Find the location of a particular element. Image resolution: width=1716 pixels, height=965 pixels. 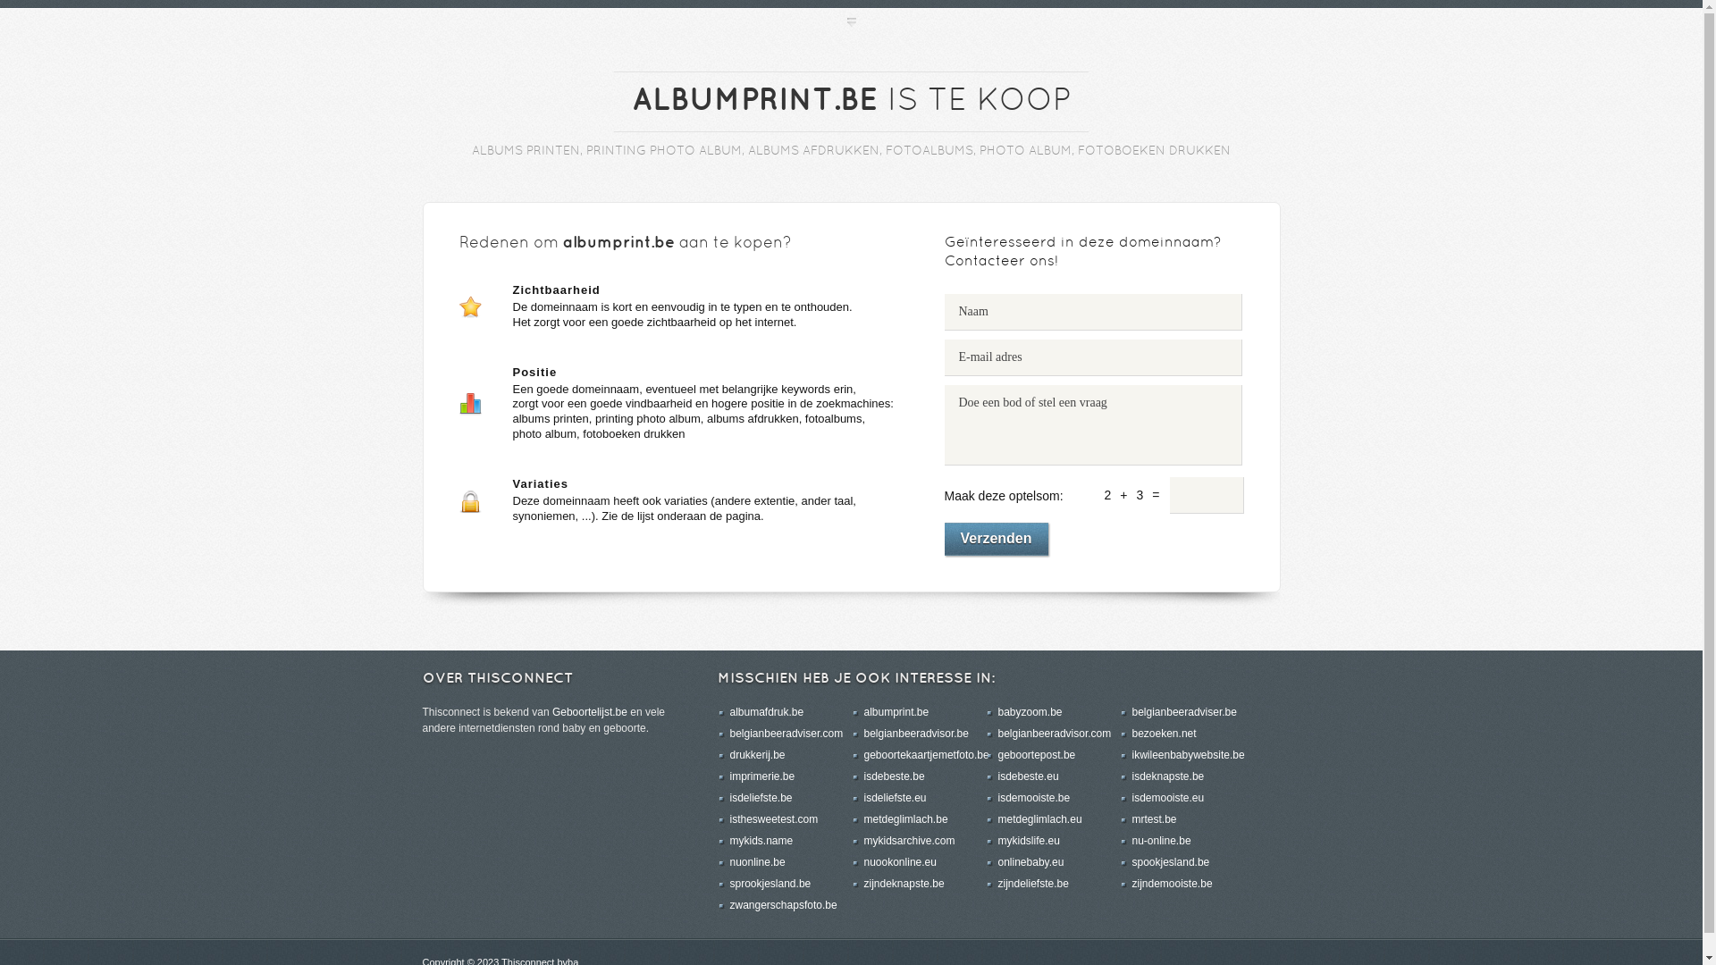

imprimerie.be is located at coordinates (761, 776).